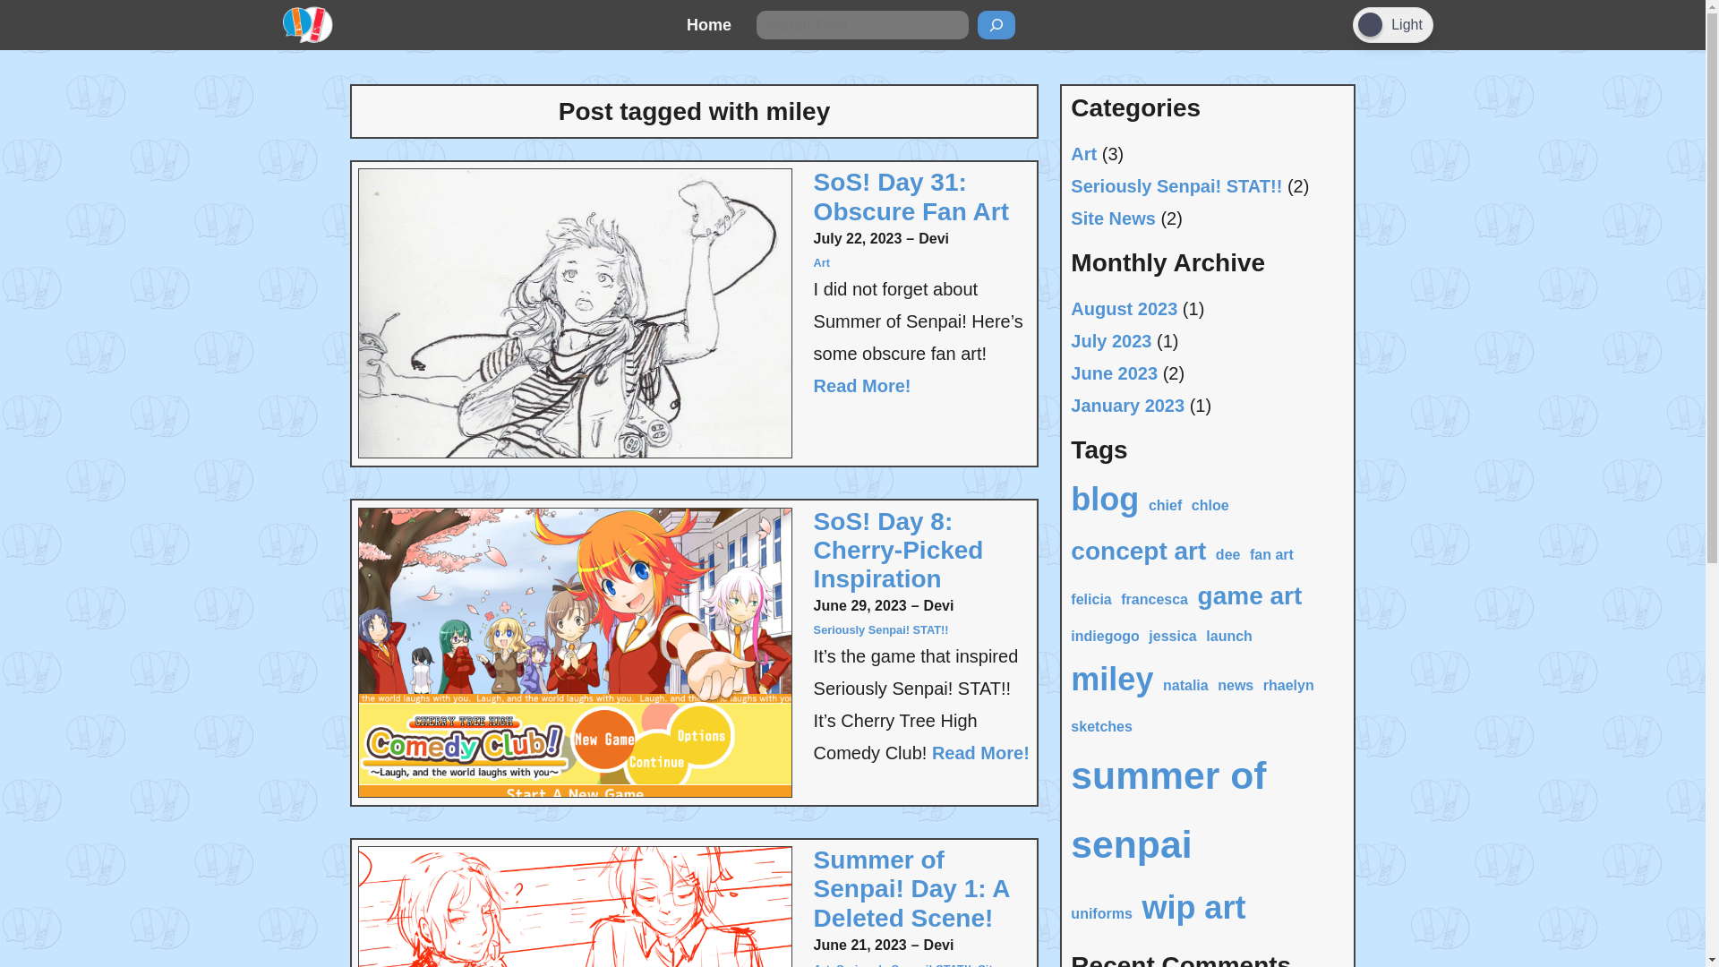 The width and height of the screenshot is (1719, 967). What do you see at coordinates (1114, 372) in the screenshot?
I see `June 2023` at bounding box center [1114, 372].